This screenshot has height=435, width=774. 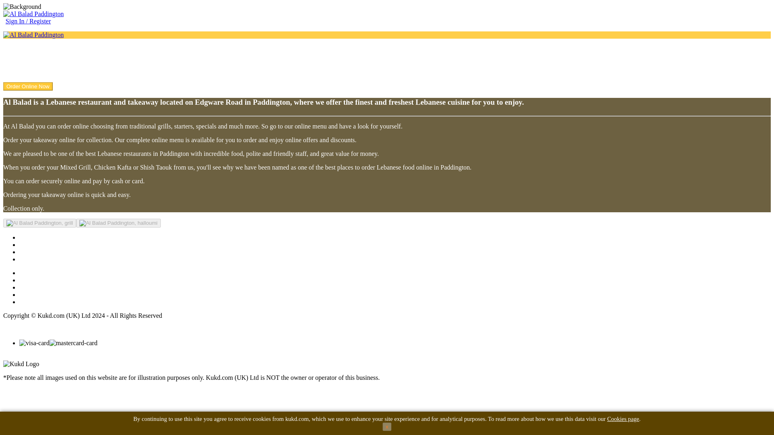 What do you see at coordinates (27, 288) in the screenshot?
I see `FAQ's` at bounding box center [27, 288].